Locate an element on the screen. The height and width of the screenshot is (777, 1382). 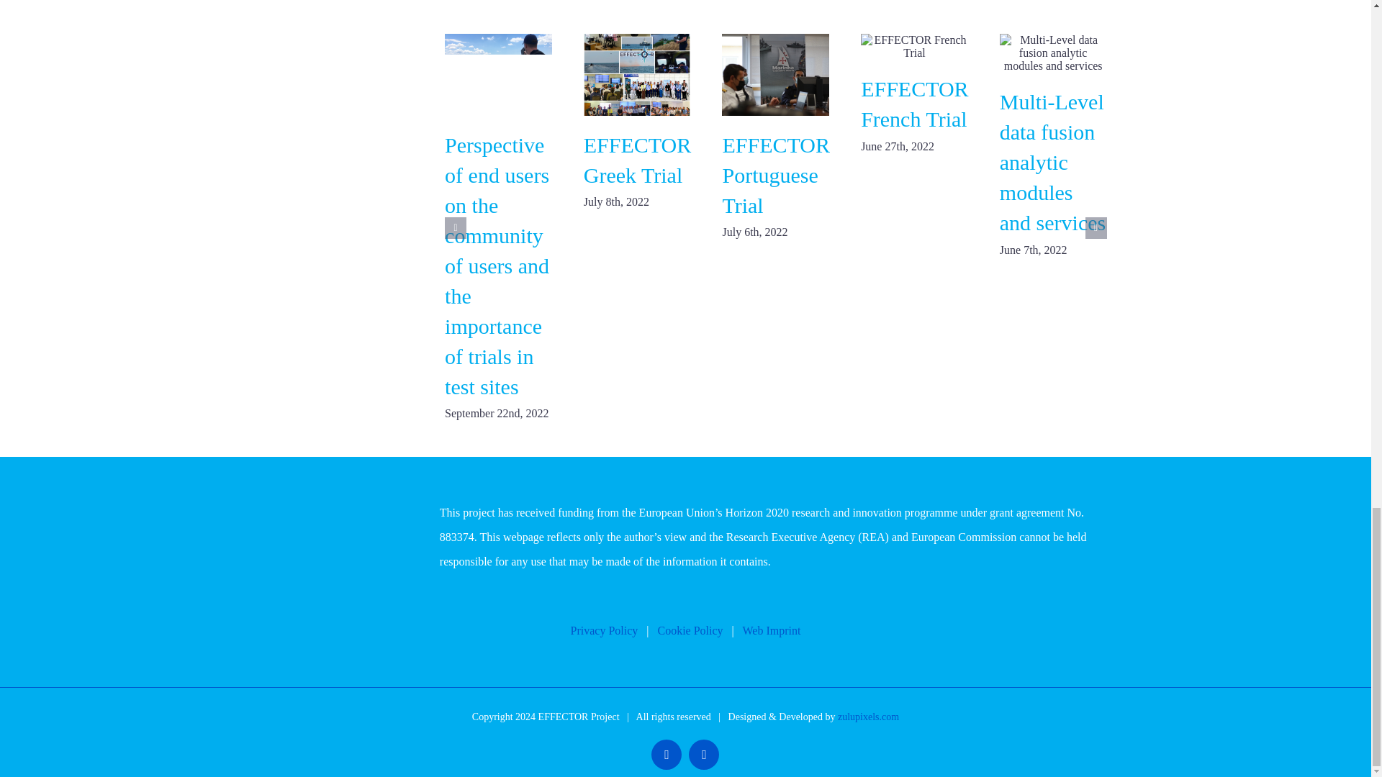
EFFECTOR French Trial is located at coordinates (914, 104).